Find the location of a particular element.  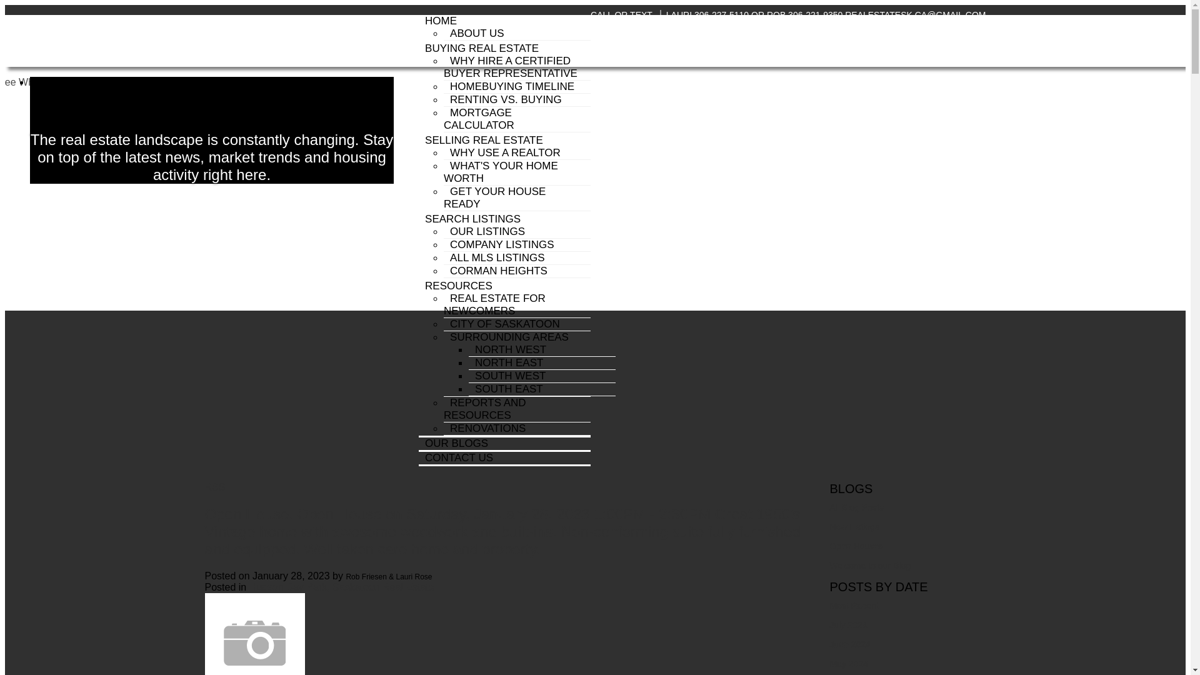

NORTH WEST is located at coordinates (510, 349).